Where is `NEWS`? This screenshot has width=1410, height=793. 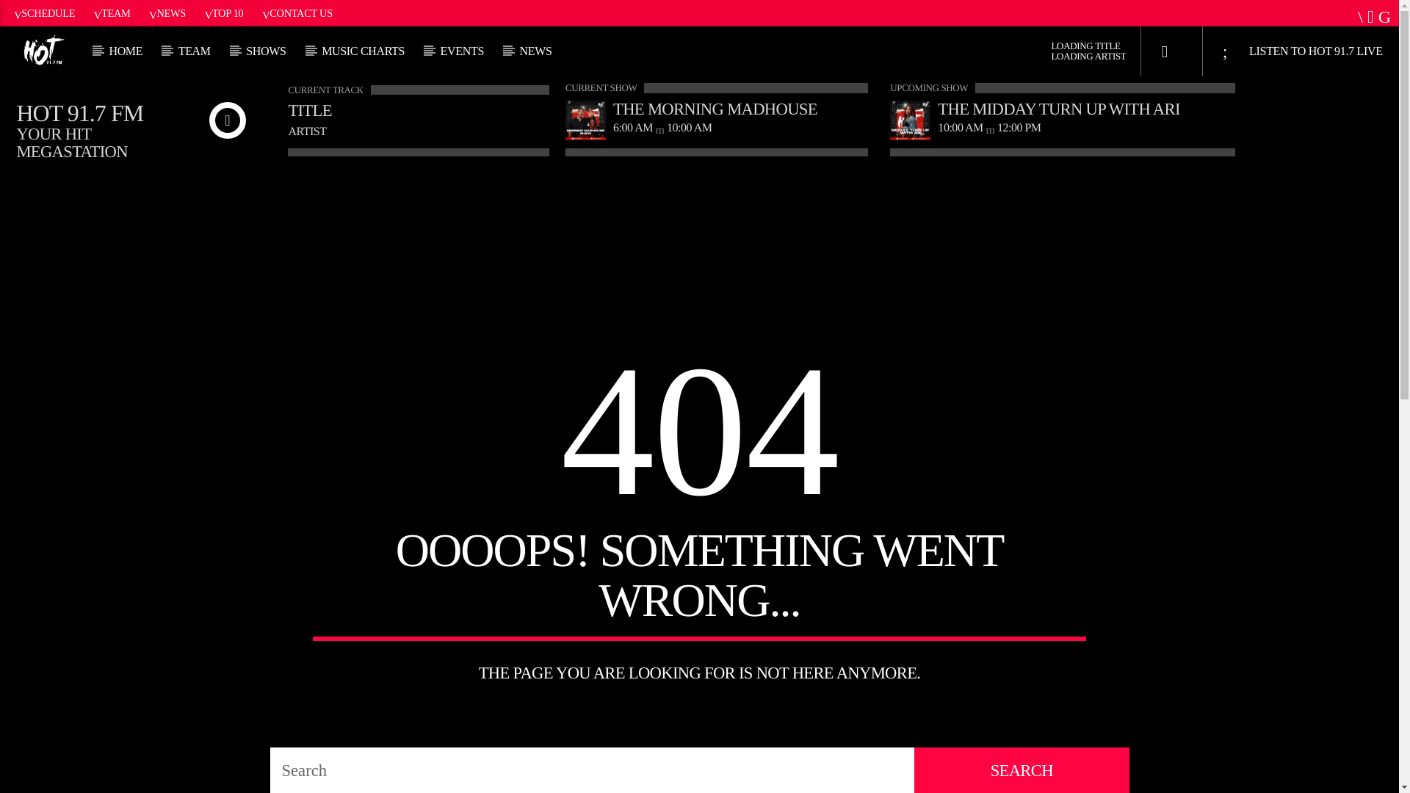 NEWS is located at coordinates (167, 12).